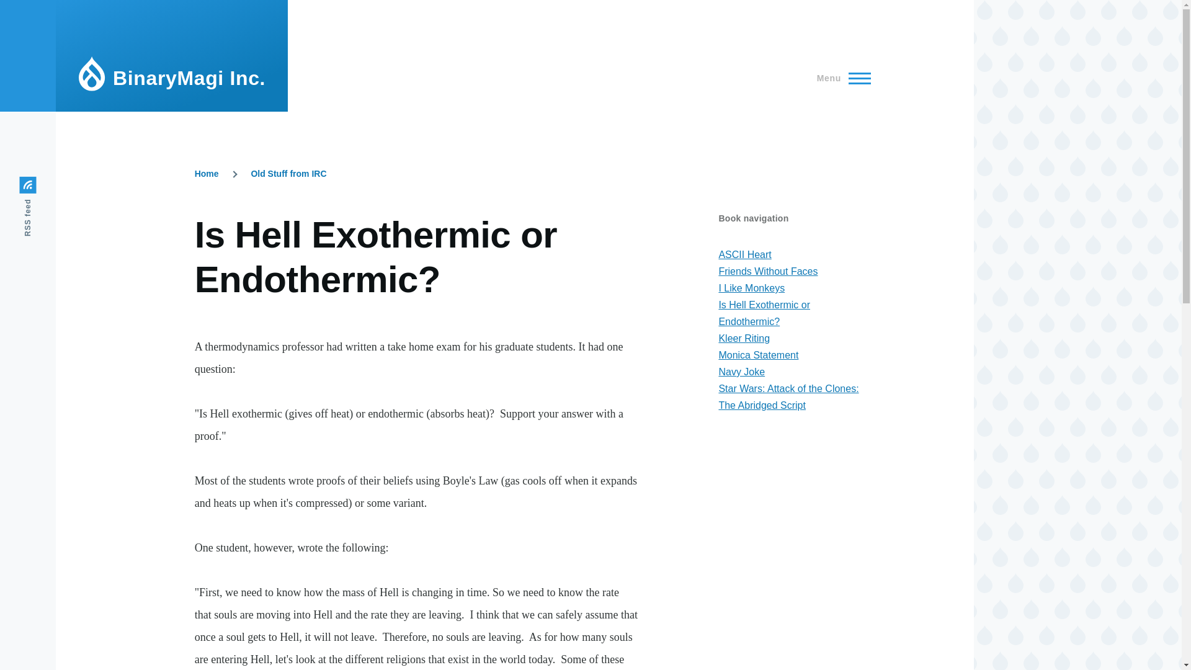 This screenshot has height=670, width=1191. Describe the element at coordinates (744, 254) in the screenshot. I see `ASCII Heart` at that location.